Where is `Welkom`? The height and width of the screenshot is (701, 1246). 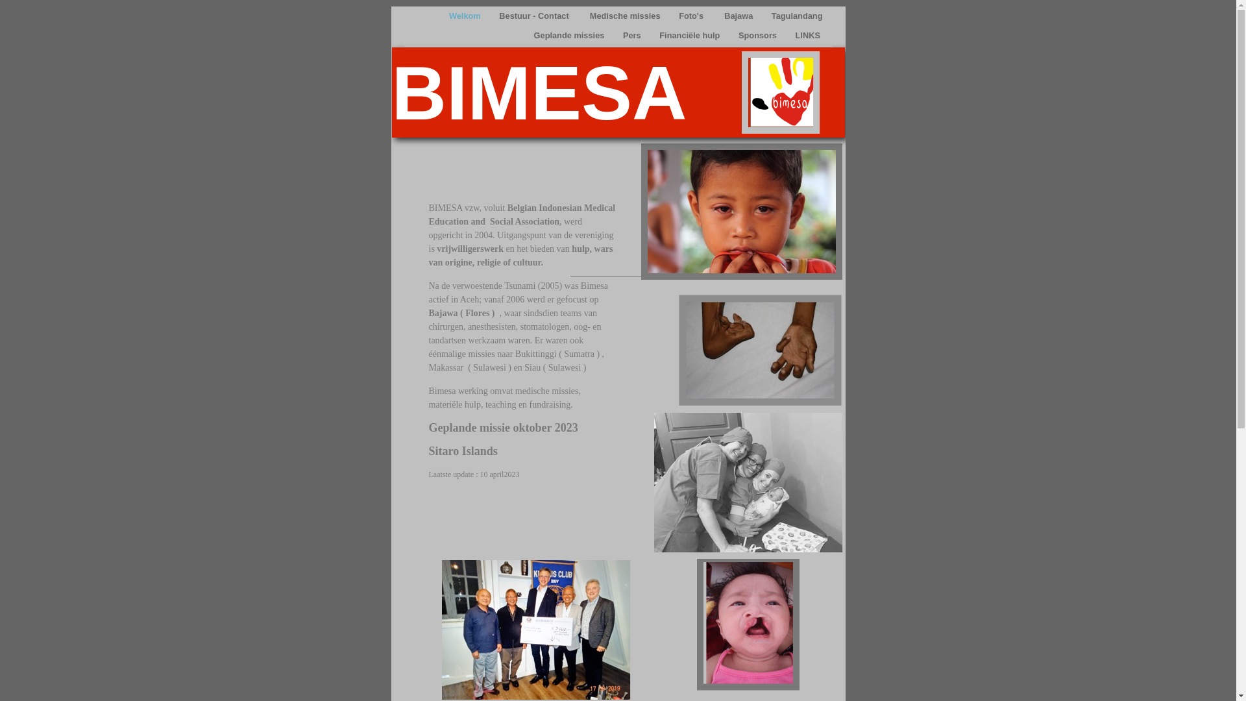 Welkom is located at coordinates (466, 16).